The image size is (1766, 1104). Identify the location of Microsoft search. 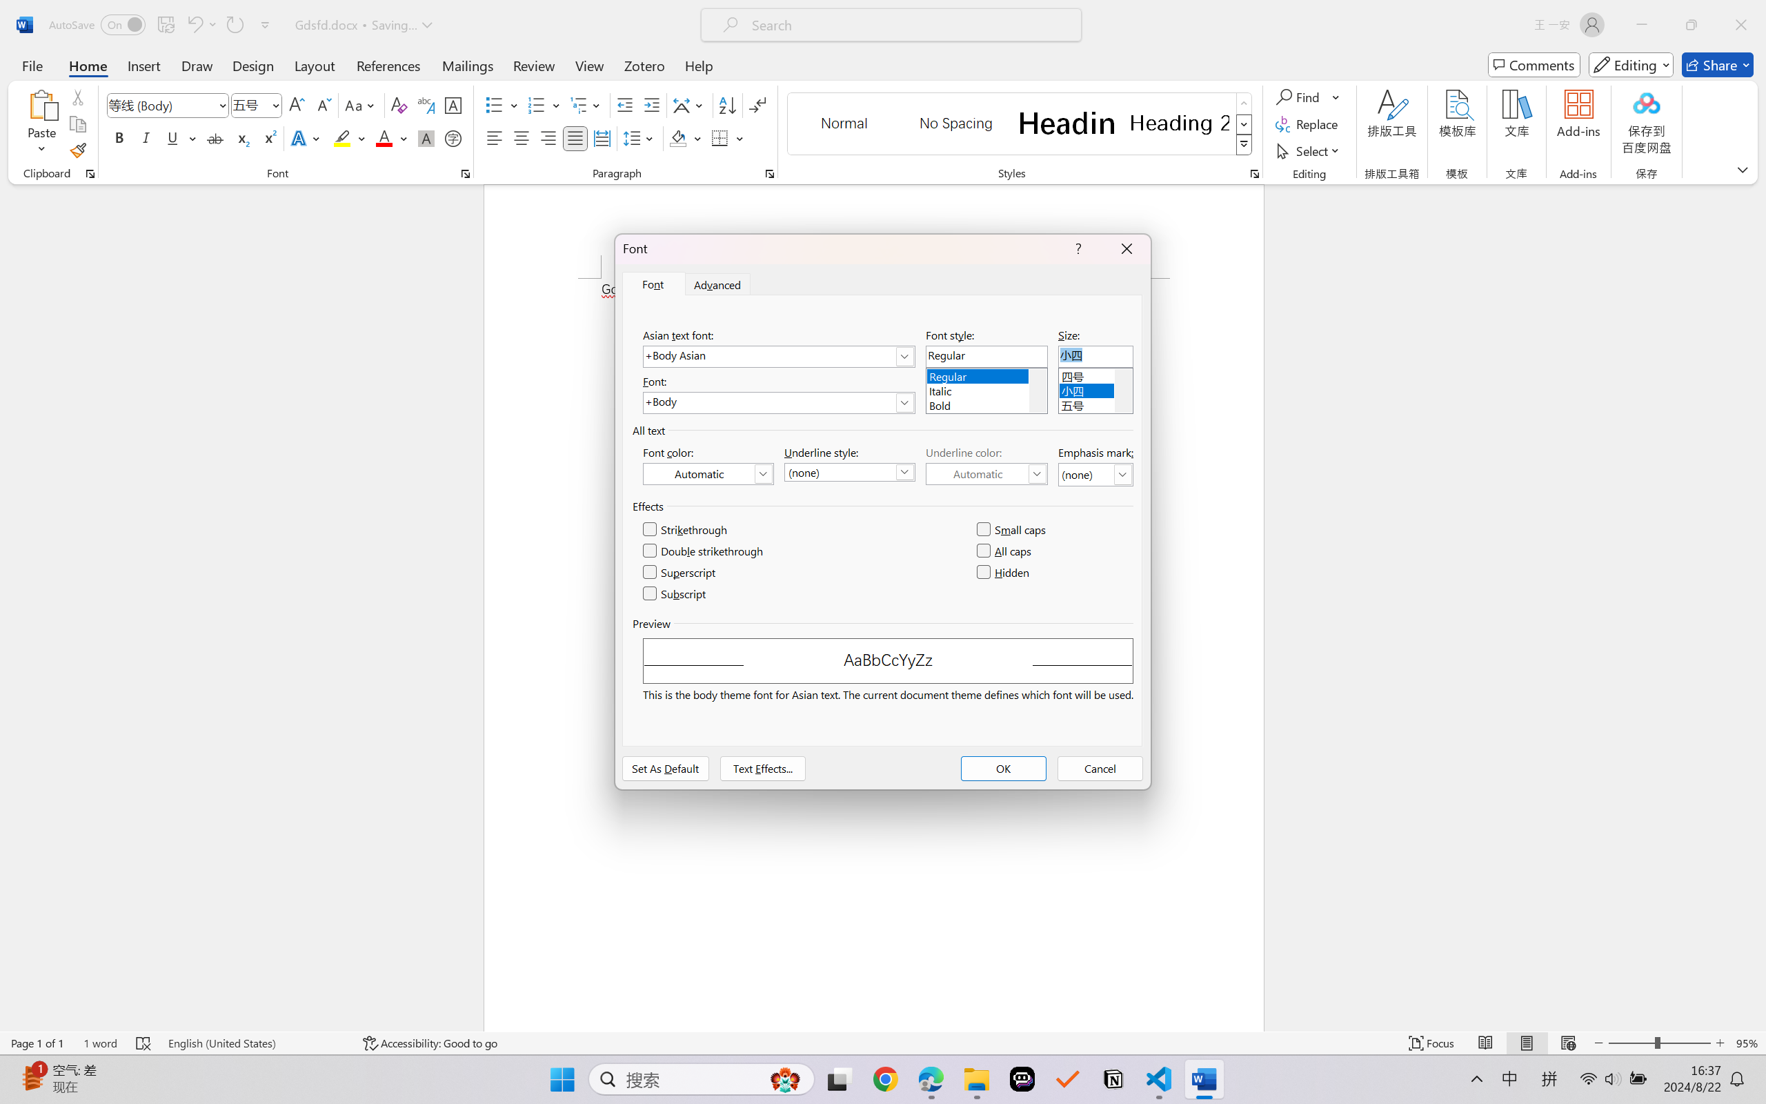
(909, 25).